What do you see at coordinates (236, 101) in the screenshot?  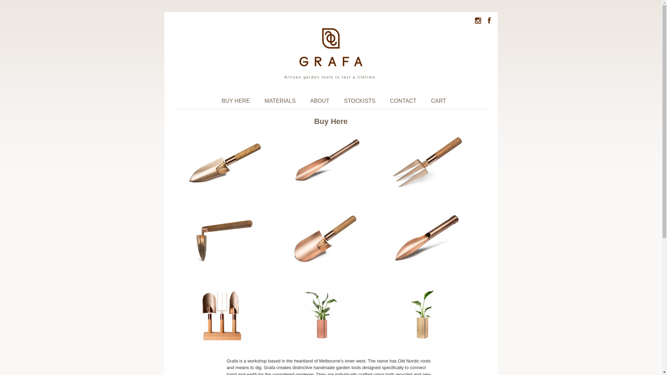 I see `BUY HERE` at bounding box center [236, 101].